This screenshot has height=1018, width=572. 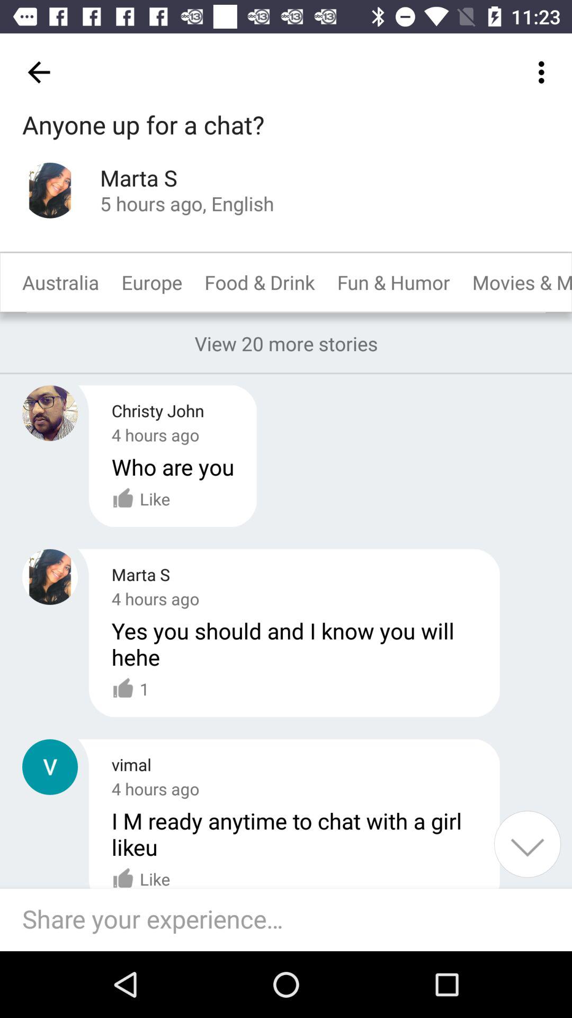 I want to click on view profile, so click(x=50, y=767).